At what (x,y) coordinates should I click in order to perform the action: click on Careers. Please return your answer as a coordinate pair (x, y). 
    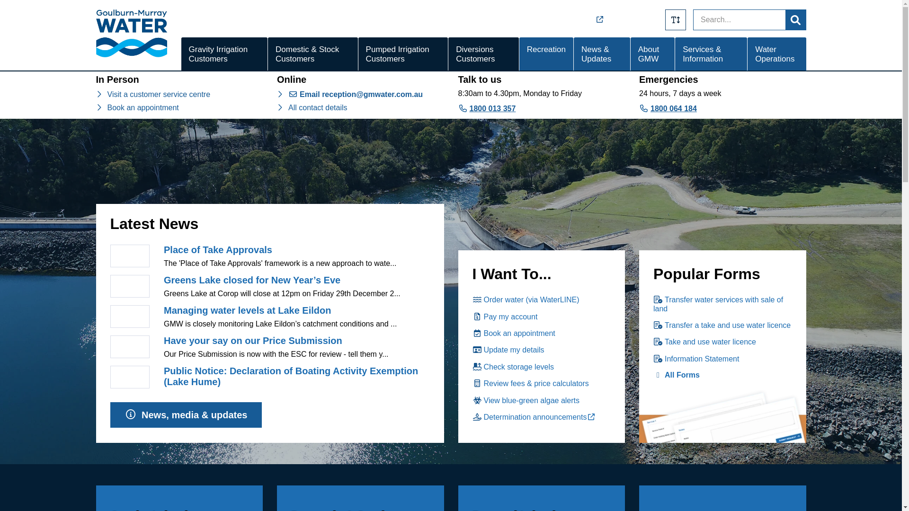
    Looking at the image, I should click on (500, 20).